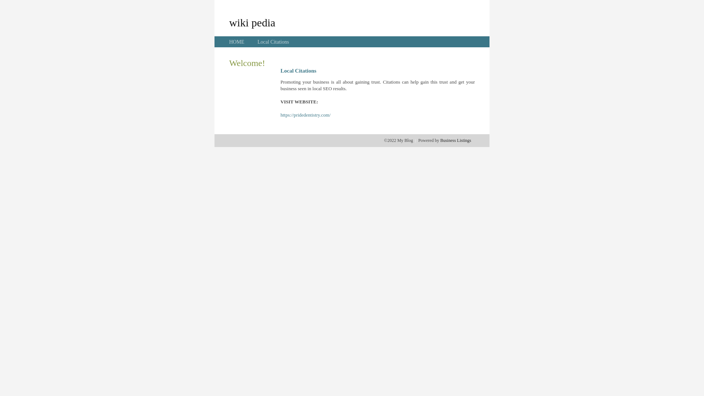  What do you see at coordinates (252, 22) in the screenshot?
I see `wiki pedia` at bounding box center [252, 22].